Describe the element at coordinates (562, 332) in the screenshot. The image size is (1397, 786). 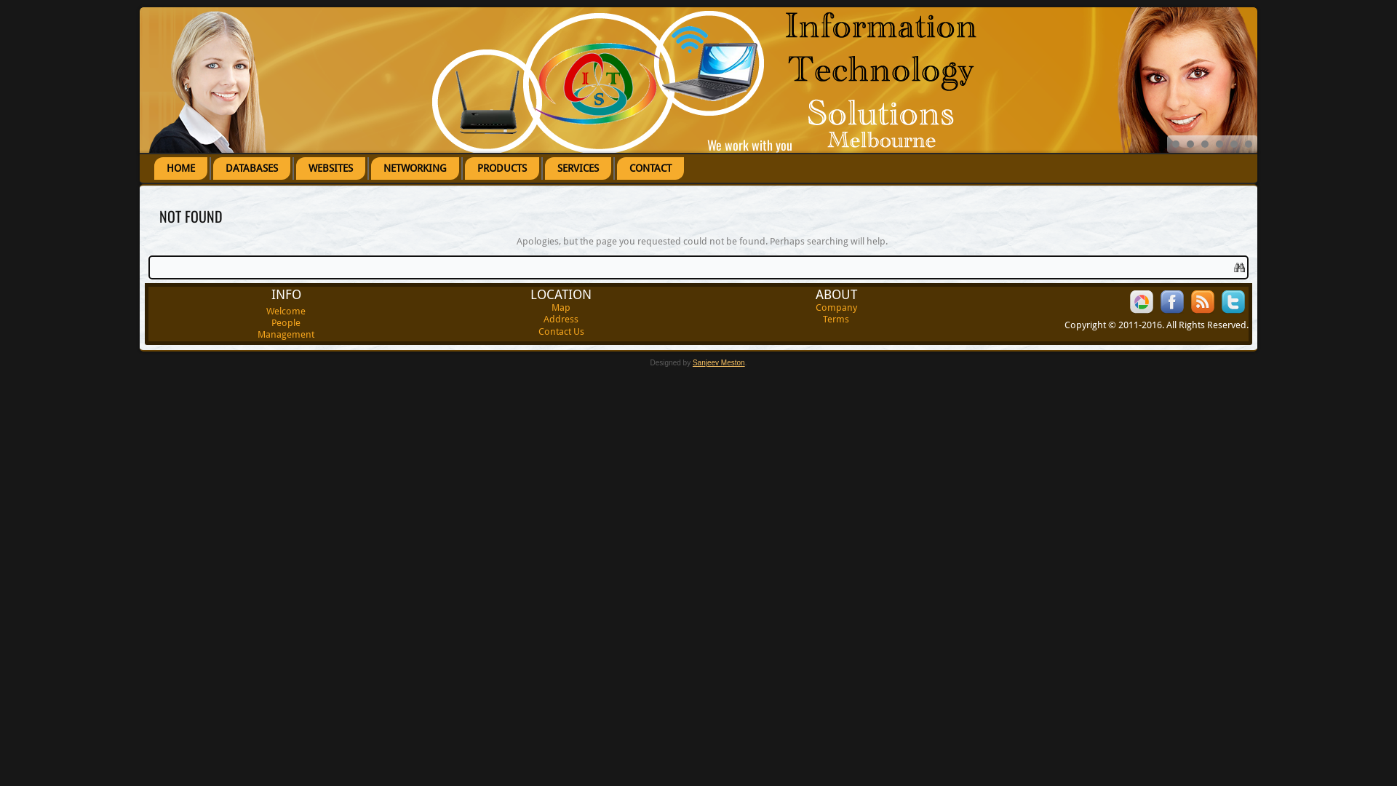
I see `Contact Us` at that location.